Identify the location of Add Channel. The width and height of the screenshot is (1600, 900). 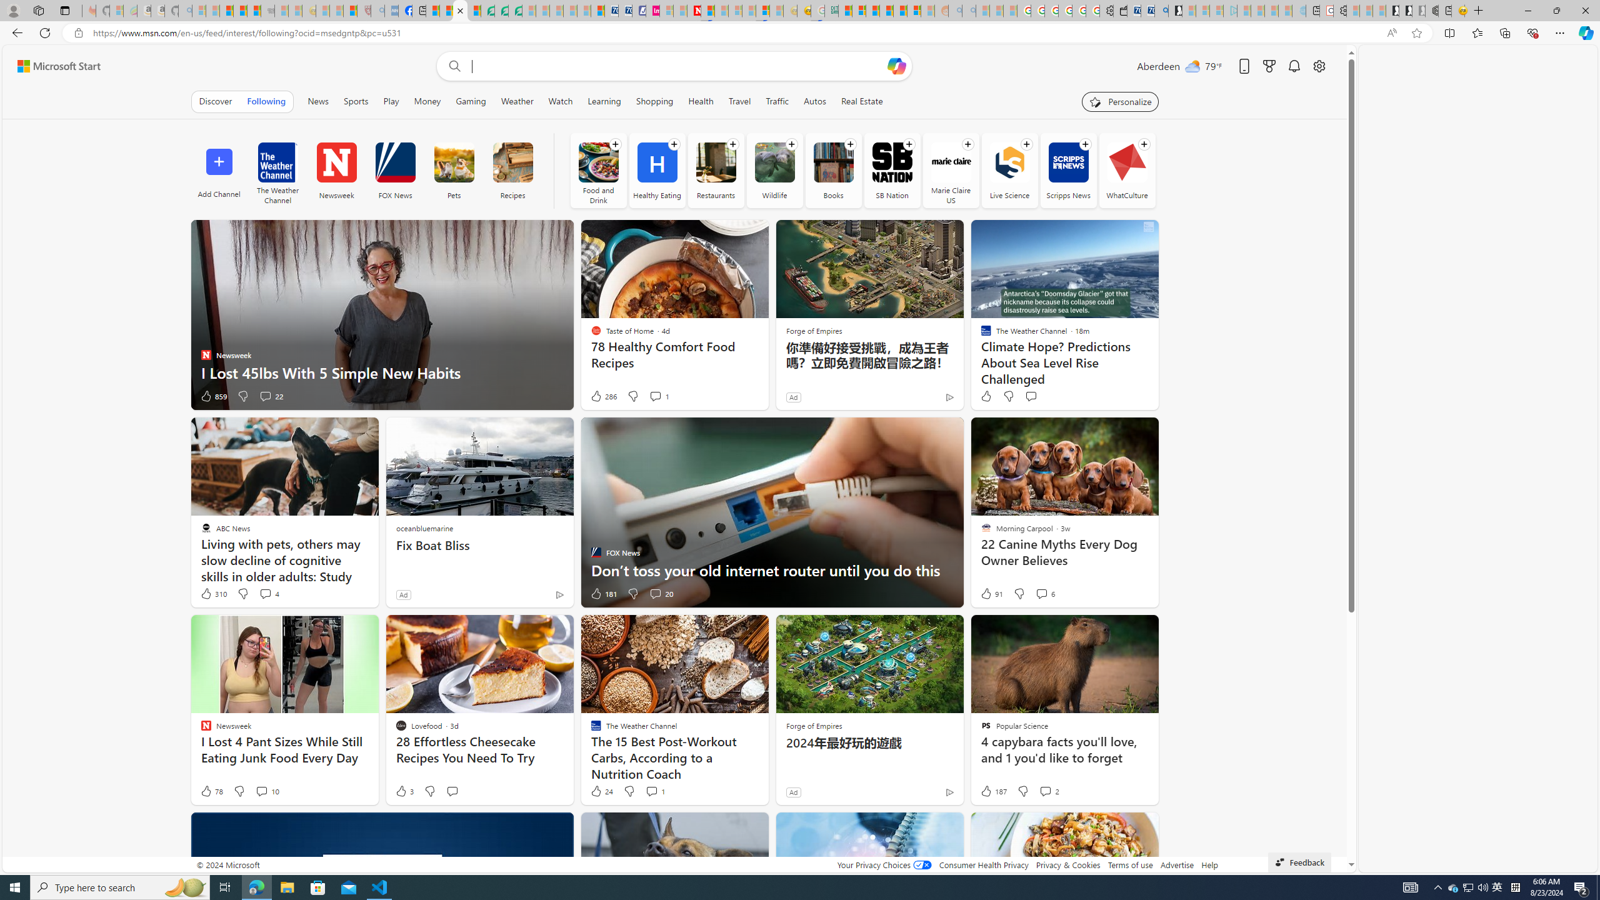
(219, 170).